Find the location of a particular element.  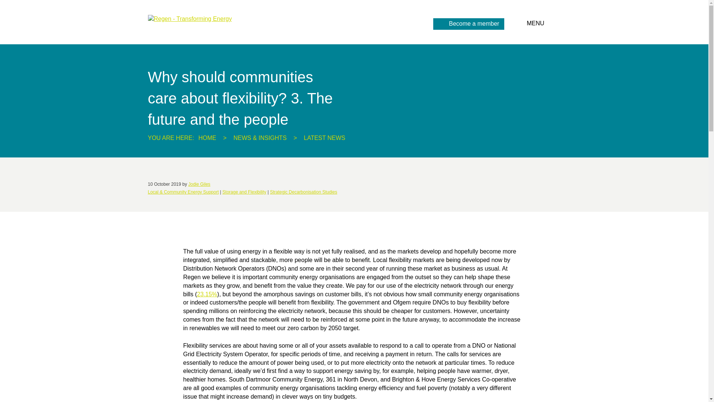

Strategic Decarbonisation Studies is located at coordinates (303, 192).